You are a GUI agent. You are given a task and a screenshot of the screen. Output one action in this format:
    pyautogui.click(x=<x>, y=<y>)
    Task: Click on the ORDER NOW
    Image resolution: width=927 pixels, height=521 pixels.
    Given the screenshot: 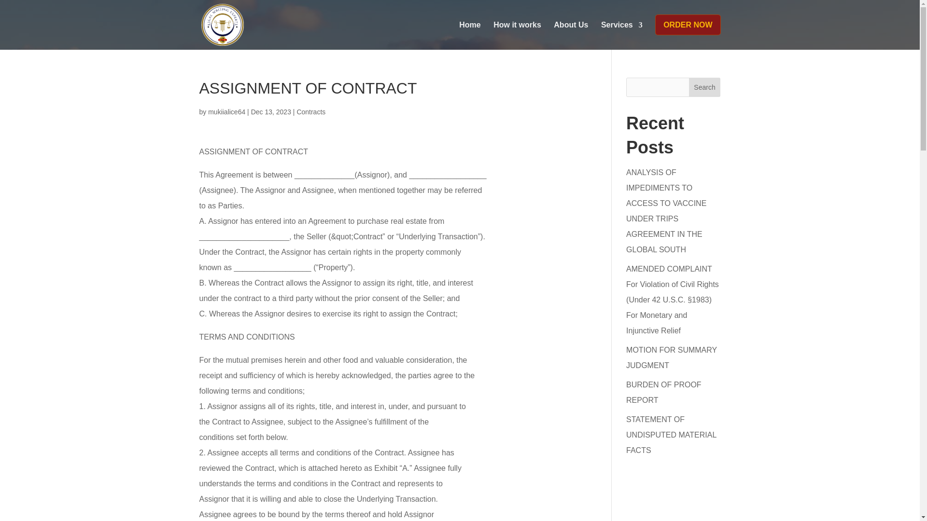 What is the action you would take?
    pyautogui.click(x=688, y=32)
    